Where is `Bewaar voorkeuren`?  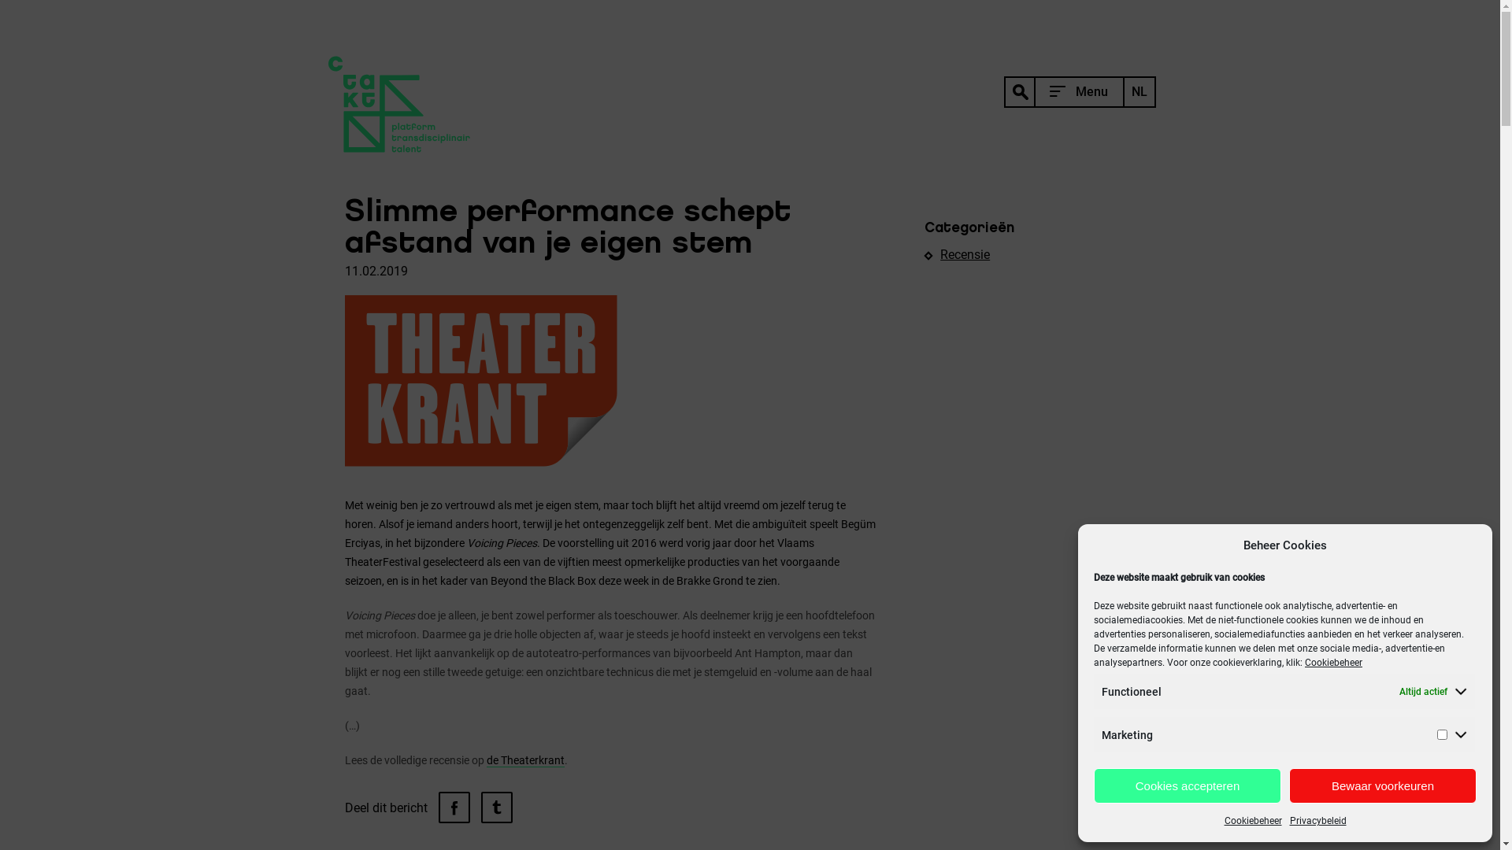
Bewaar voorkeuren is located at coordinates (1383, 785).